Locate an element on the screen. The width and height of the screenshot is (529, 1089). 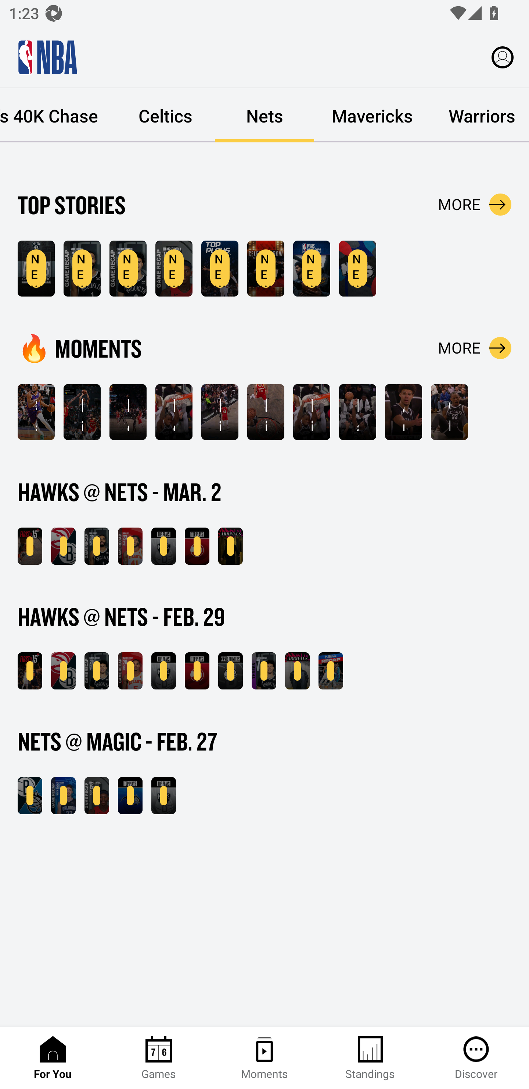
ATL's Top Plays from ATL vs. BKN NEW is located at coordinates (197, 546).